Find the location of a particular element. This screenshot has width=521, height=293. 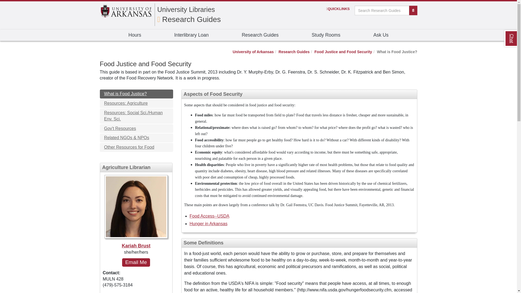

Ask Us is located at coordinates (381, 35).